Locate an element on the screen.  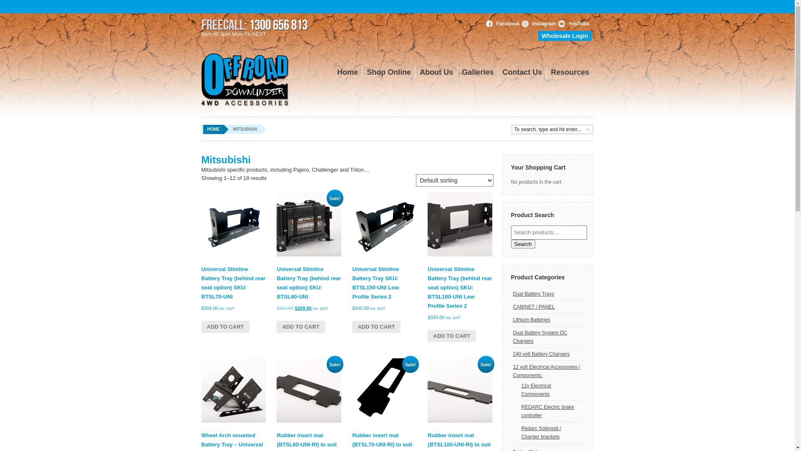
REDARC Electric brake controller is located at coordinates (548, 411).